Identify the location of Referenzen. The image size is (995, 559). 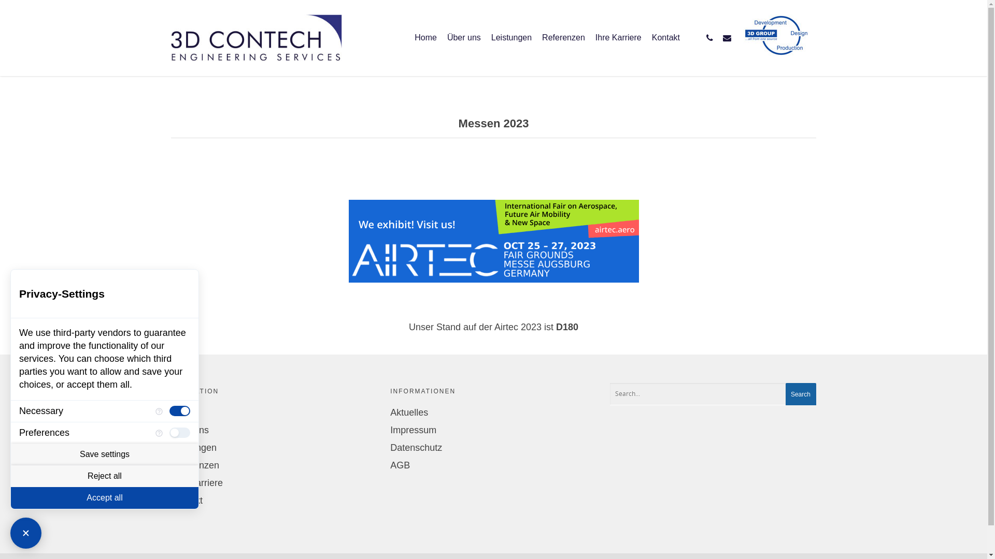
(564, 45).